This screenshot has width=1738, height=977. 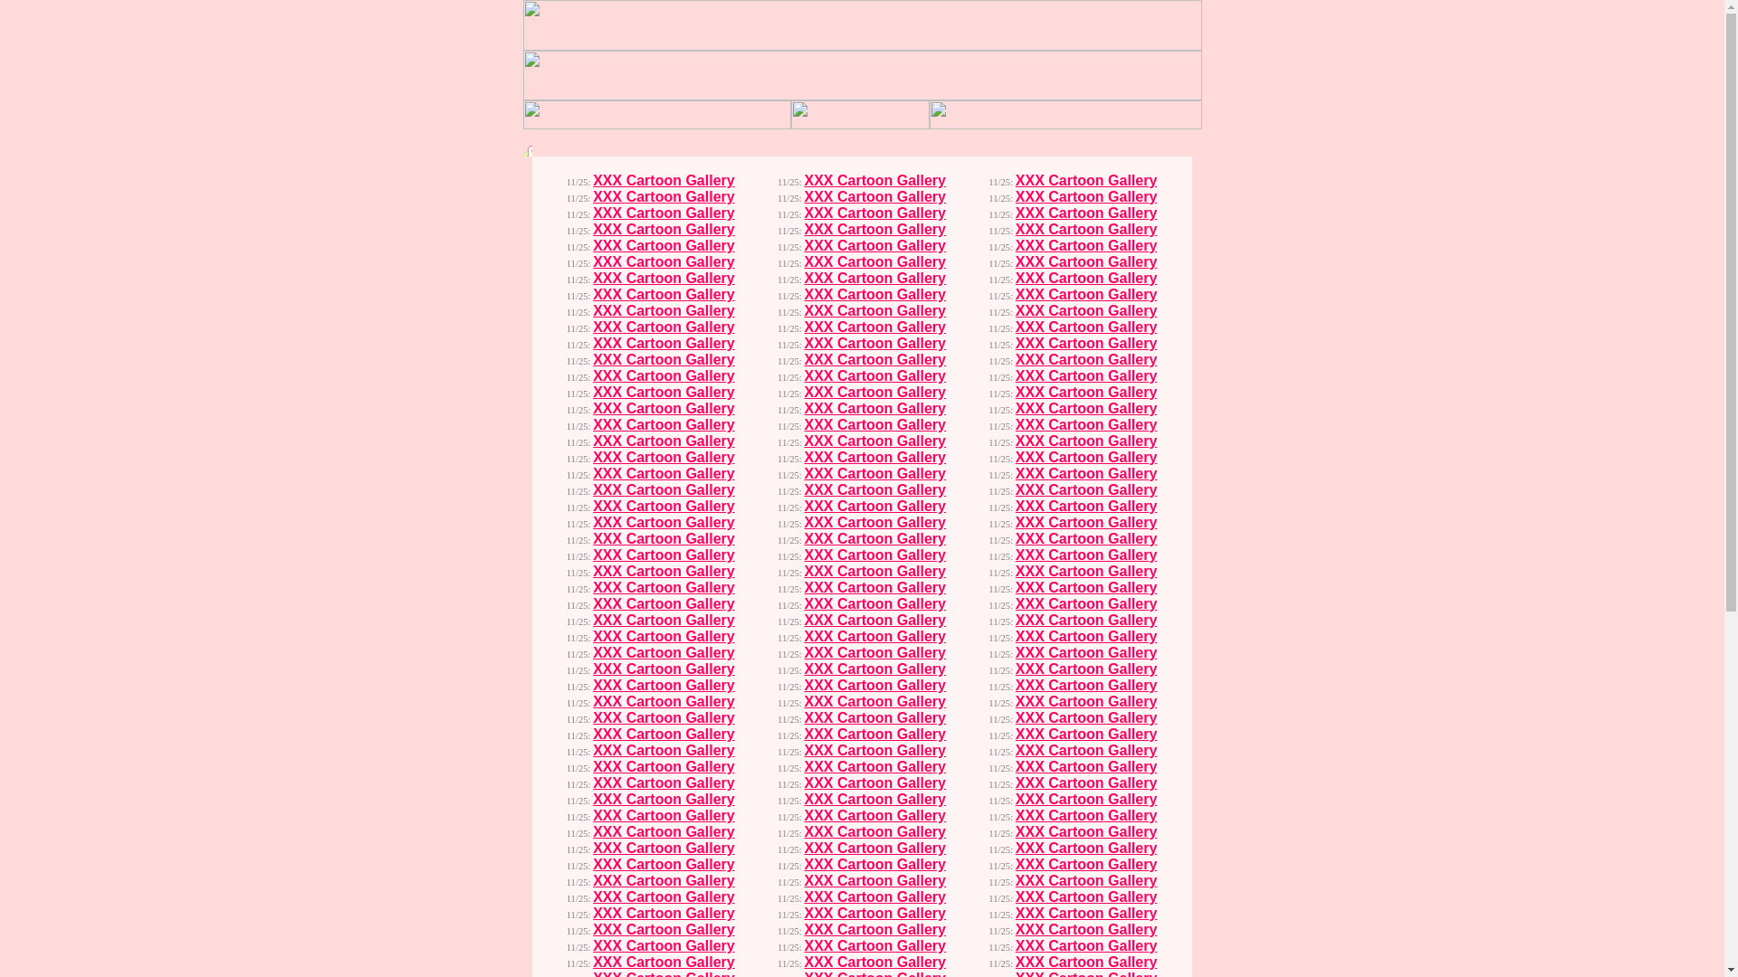 What do you see at coordinates (874, 963) in the screenshot?
I see `XXX Cartoon Gallery` at bounding box center [874, 963].